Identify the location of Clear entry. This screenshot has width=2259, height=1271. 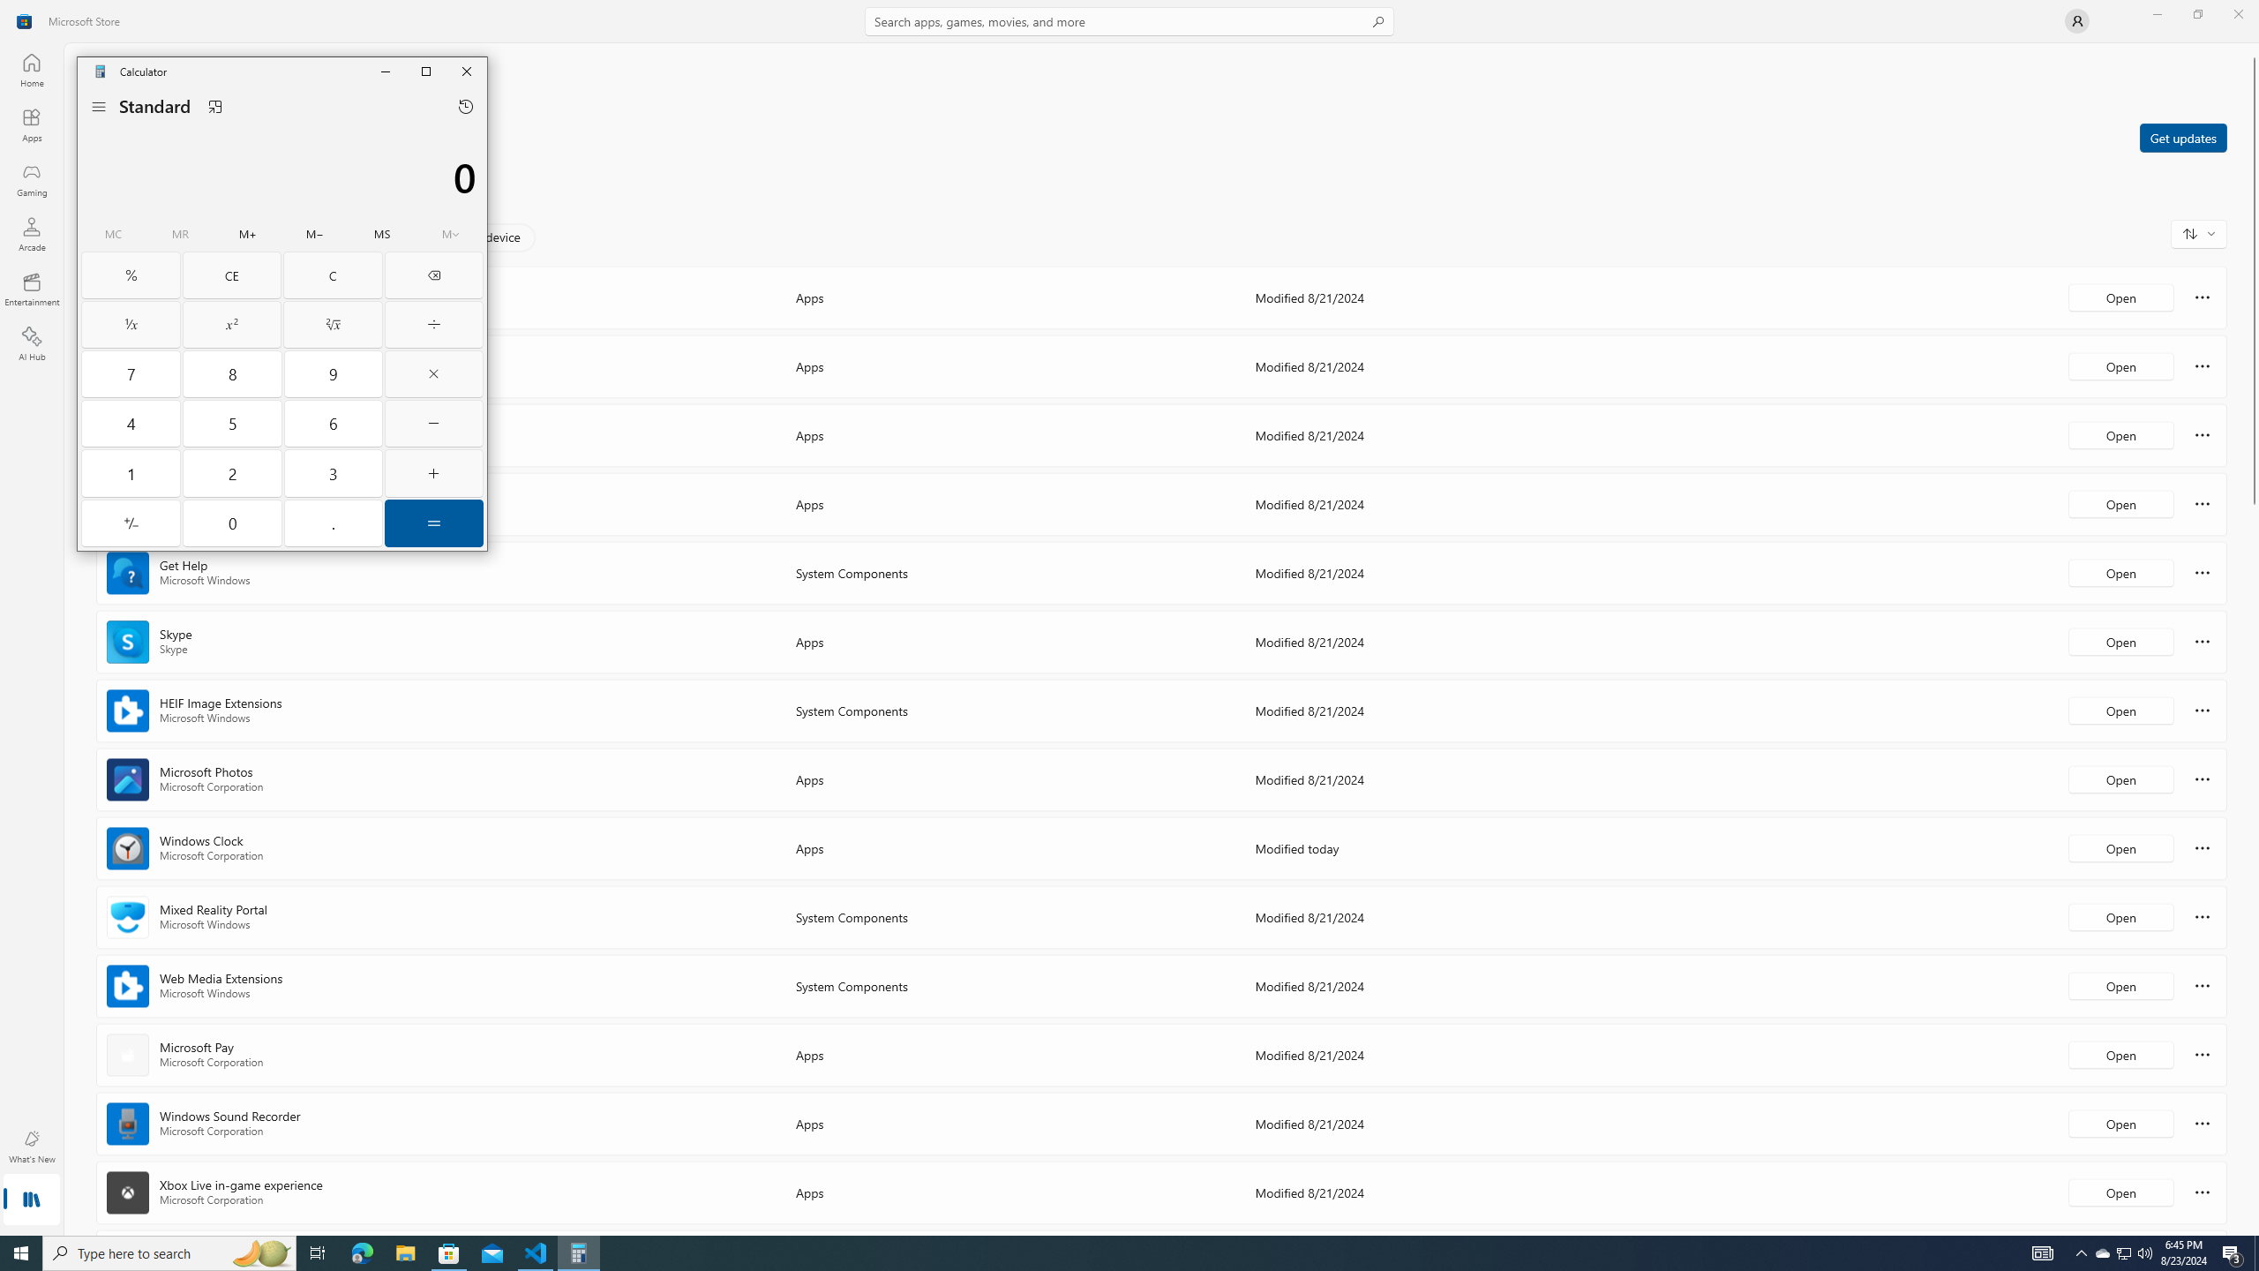
(233, 275).